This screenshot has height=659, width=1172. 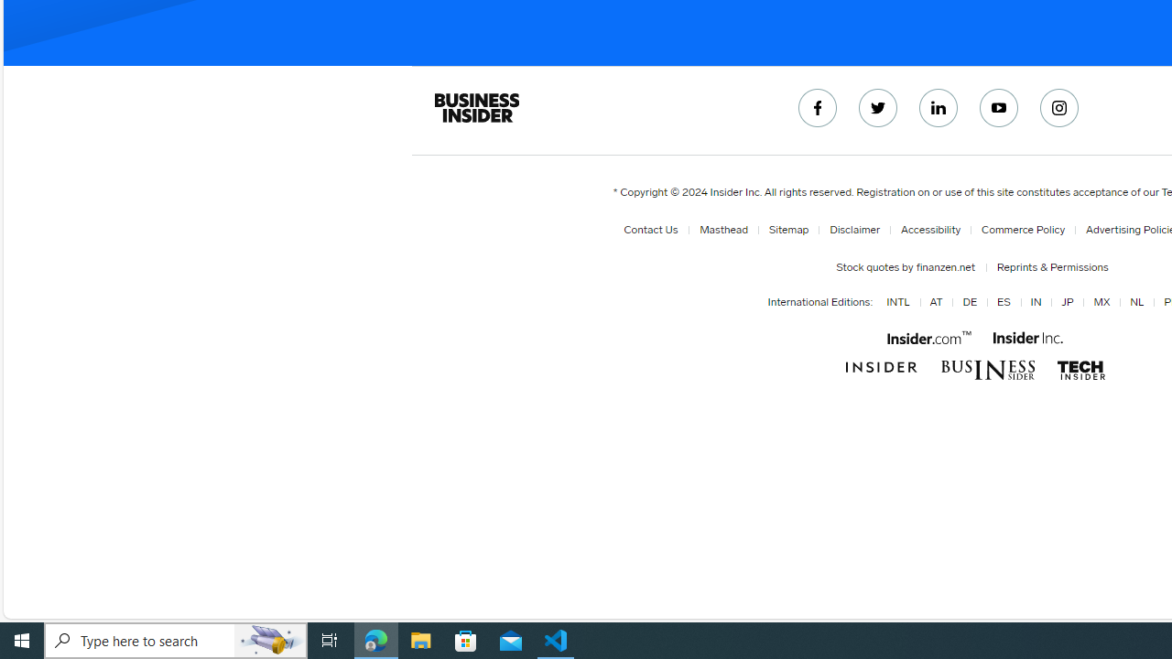 I want to click on DE, so click(x=967, y=303).